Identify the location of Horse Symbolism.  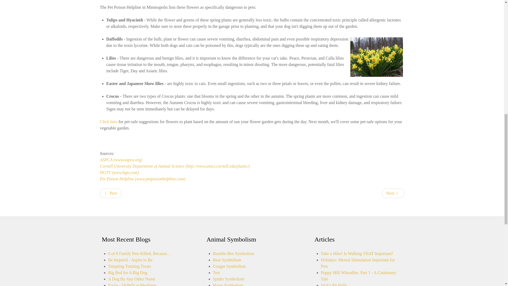
(228, 284).